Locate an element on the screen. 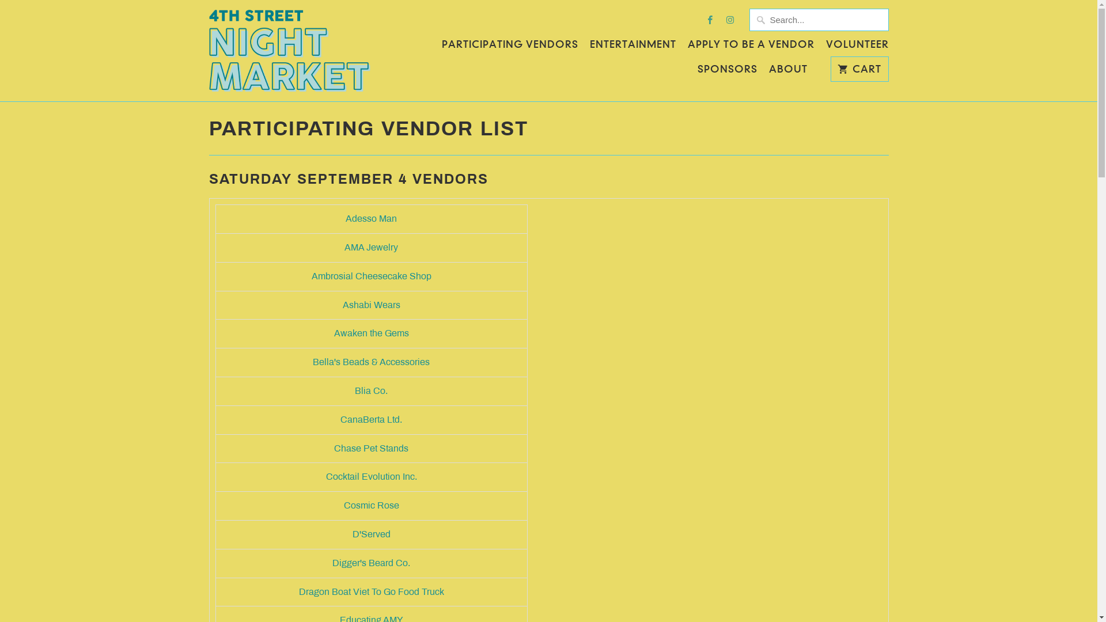 The width and height of the screenshot is (1106, 622). 4th Street Night Market on Instagram is located at coordinates (730, 20).